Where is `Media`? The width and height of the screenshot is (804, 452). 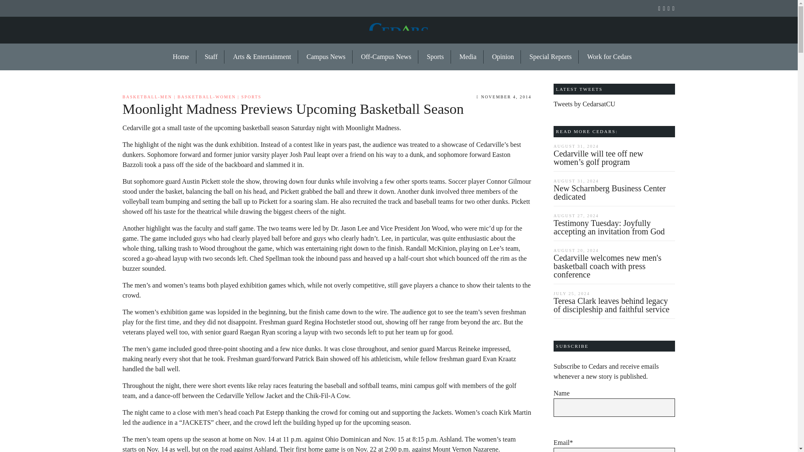
Media is located at coordinates (468, 57).